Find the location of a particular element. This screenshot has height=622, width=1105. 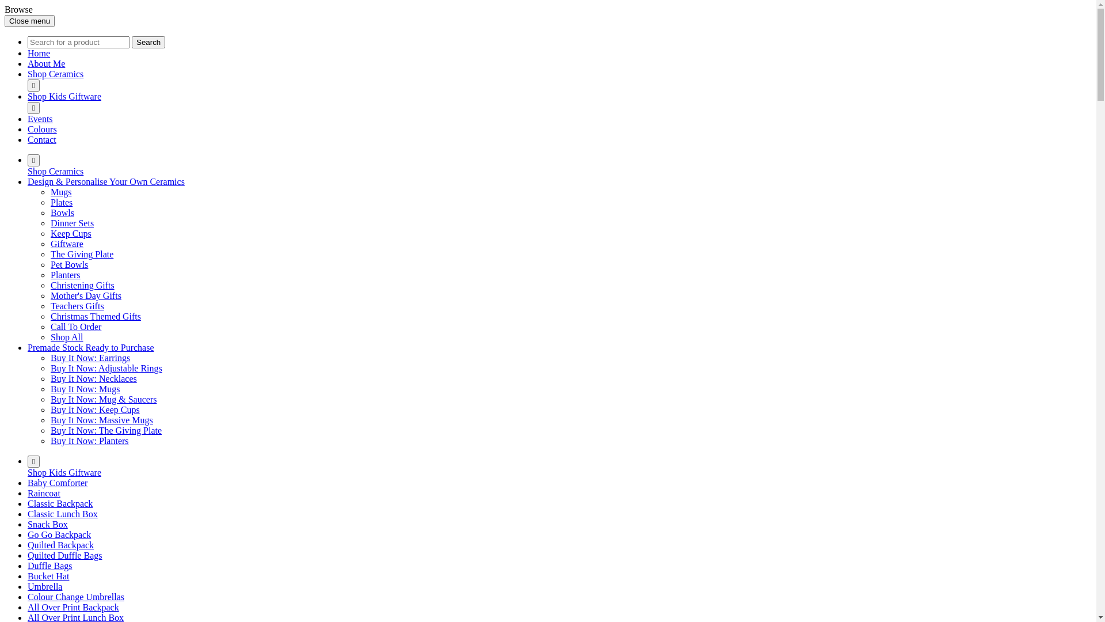

Plates is located at coordinates (62, 203).